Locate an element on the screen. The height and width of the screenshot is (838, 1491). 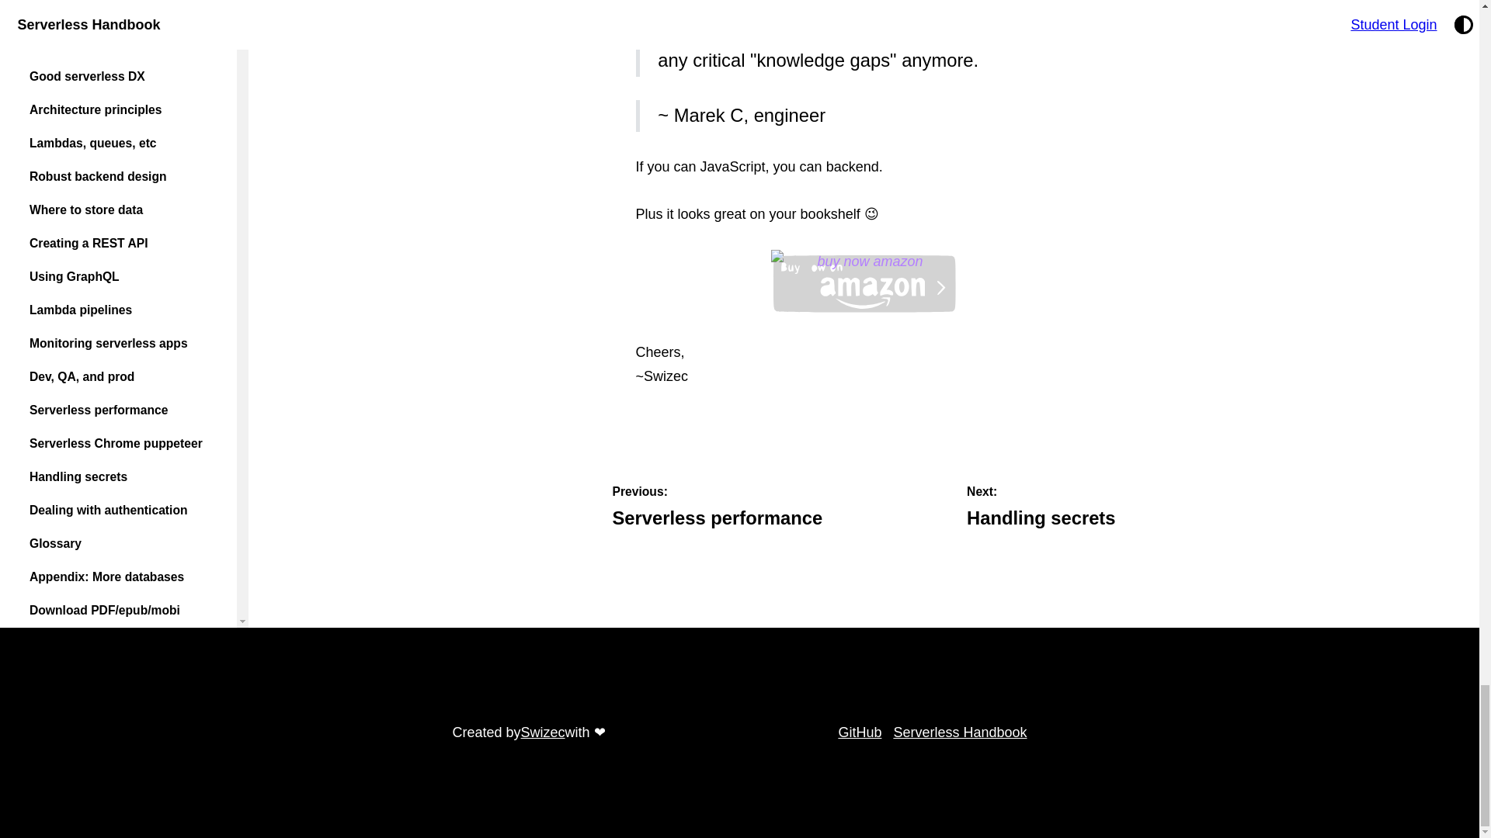
buy now amazon is located at coordinates (1041, 508).